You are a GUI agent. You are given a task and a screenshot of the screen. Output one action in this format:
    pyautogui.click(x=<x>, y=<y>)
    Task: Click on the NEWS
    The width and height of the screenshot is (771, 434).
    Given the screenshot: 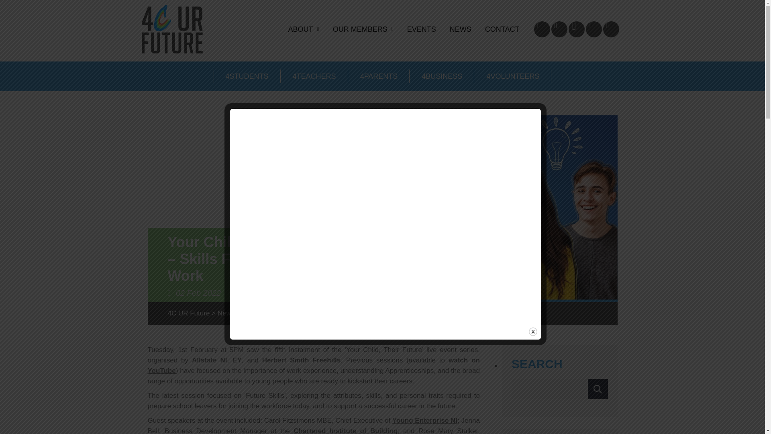 What is the action you would take?
    pyautogui.click(x=460, y=29)
    